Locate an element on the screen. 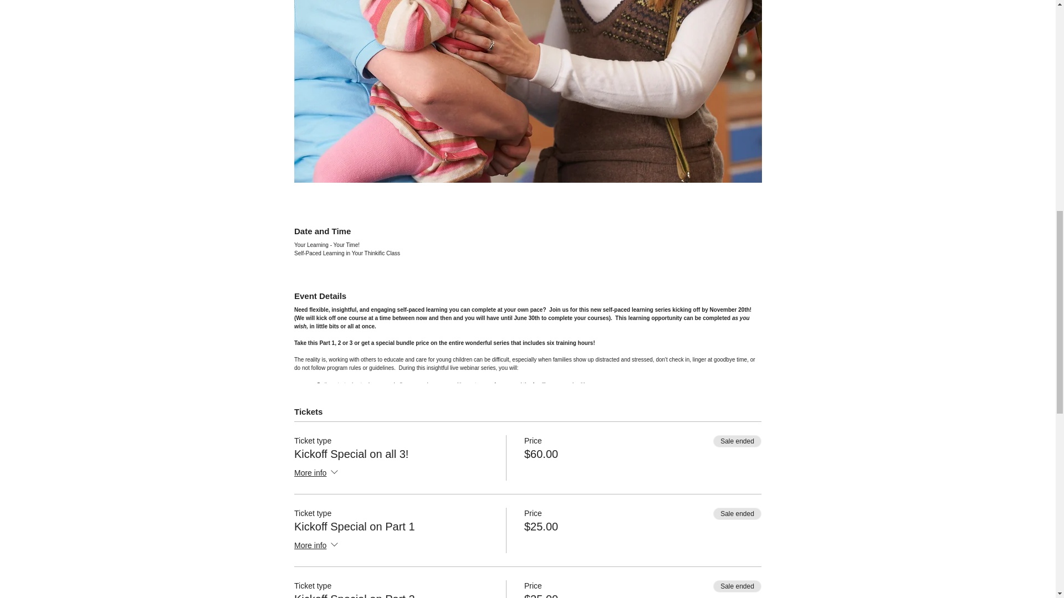 This screenshot has width=1064, height=598. More info is located at coordinates (317, 473).